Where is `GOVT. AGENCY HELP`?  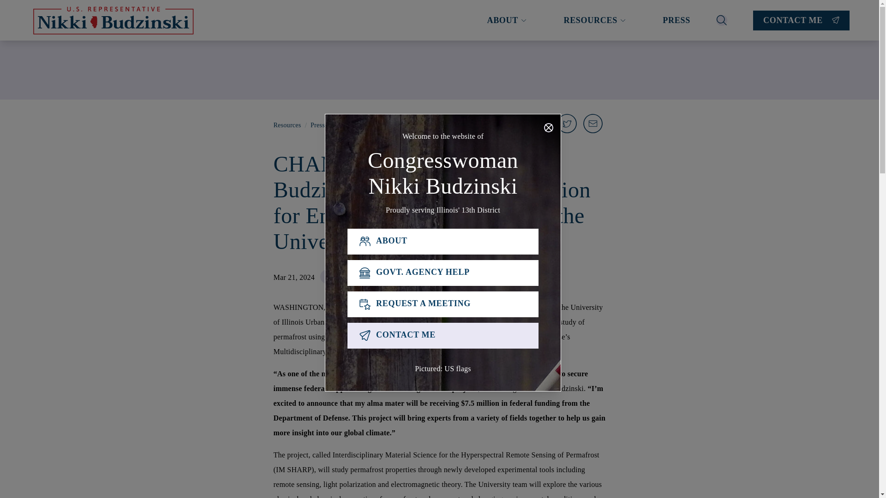 GOVT. AGENCY HELP is located at coordinates (443, 273).